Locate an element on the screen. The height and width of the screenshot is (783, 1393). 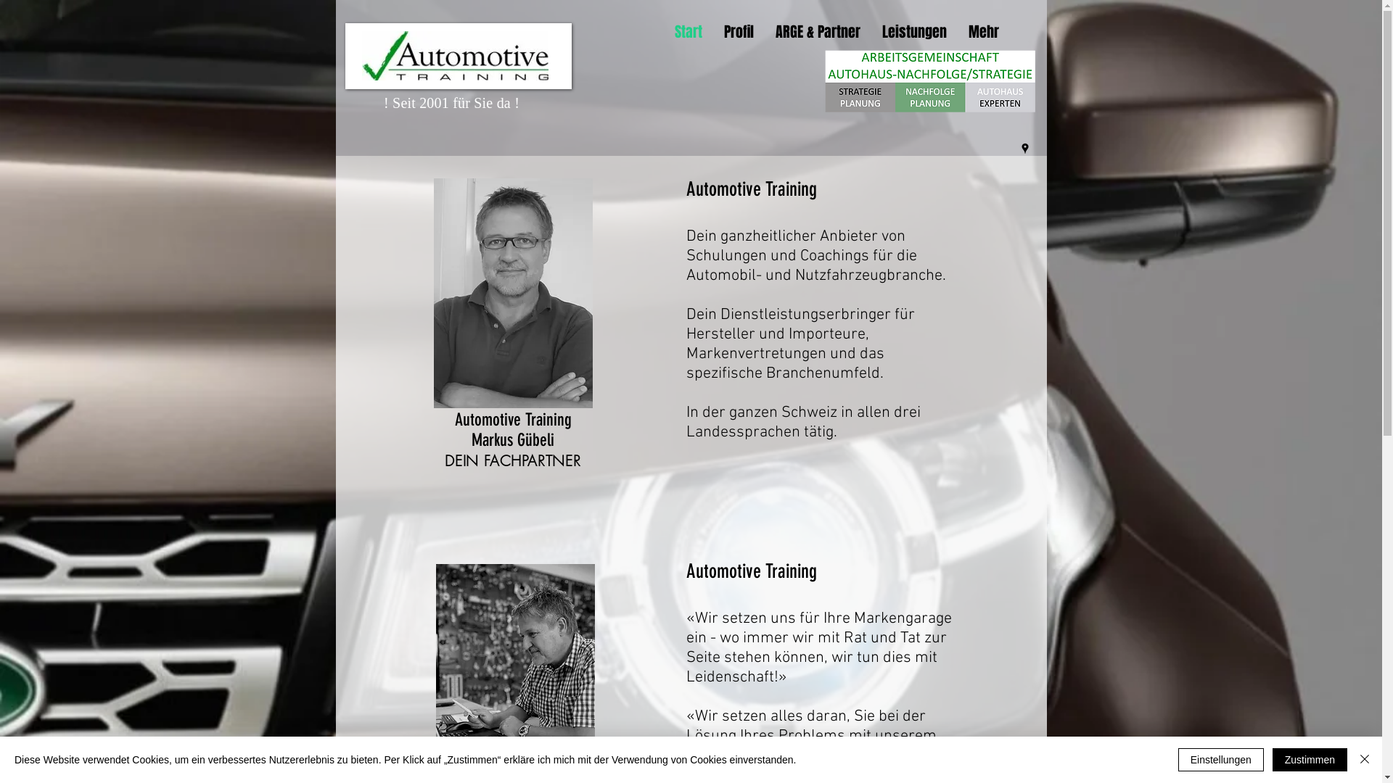
Start is located at coordinates (688, 32).